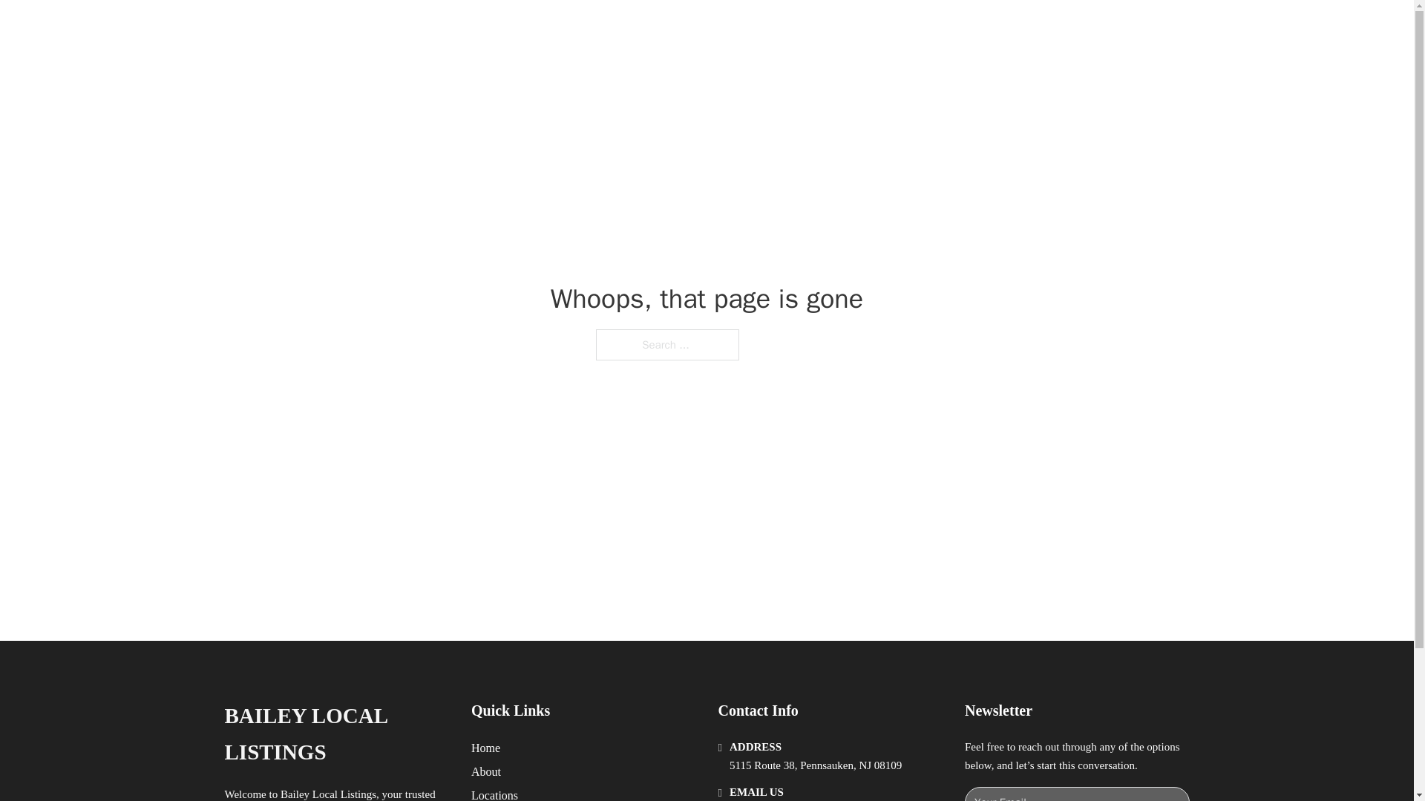 The width and height of the screenshot is (1425, 801). What do you see at coordinates (969, 28) in the screenshot?
I see `LOCATIONS` at bounding box center [969, 28].